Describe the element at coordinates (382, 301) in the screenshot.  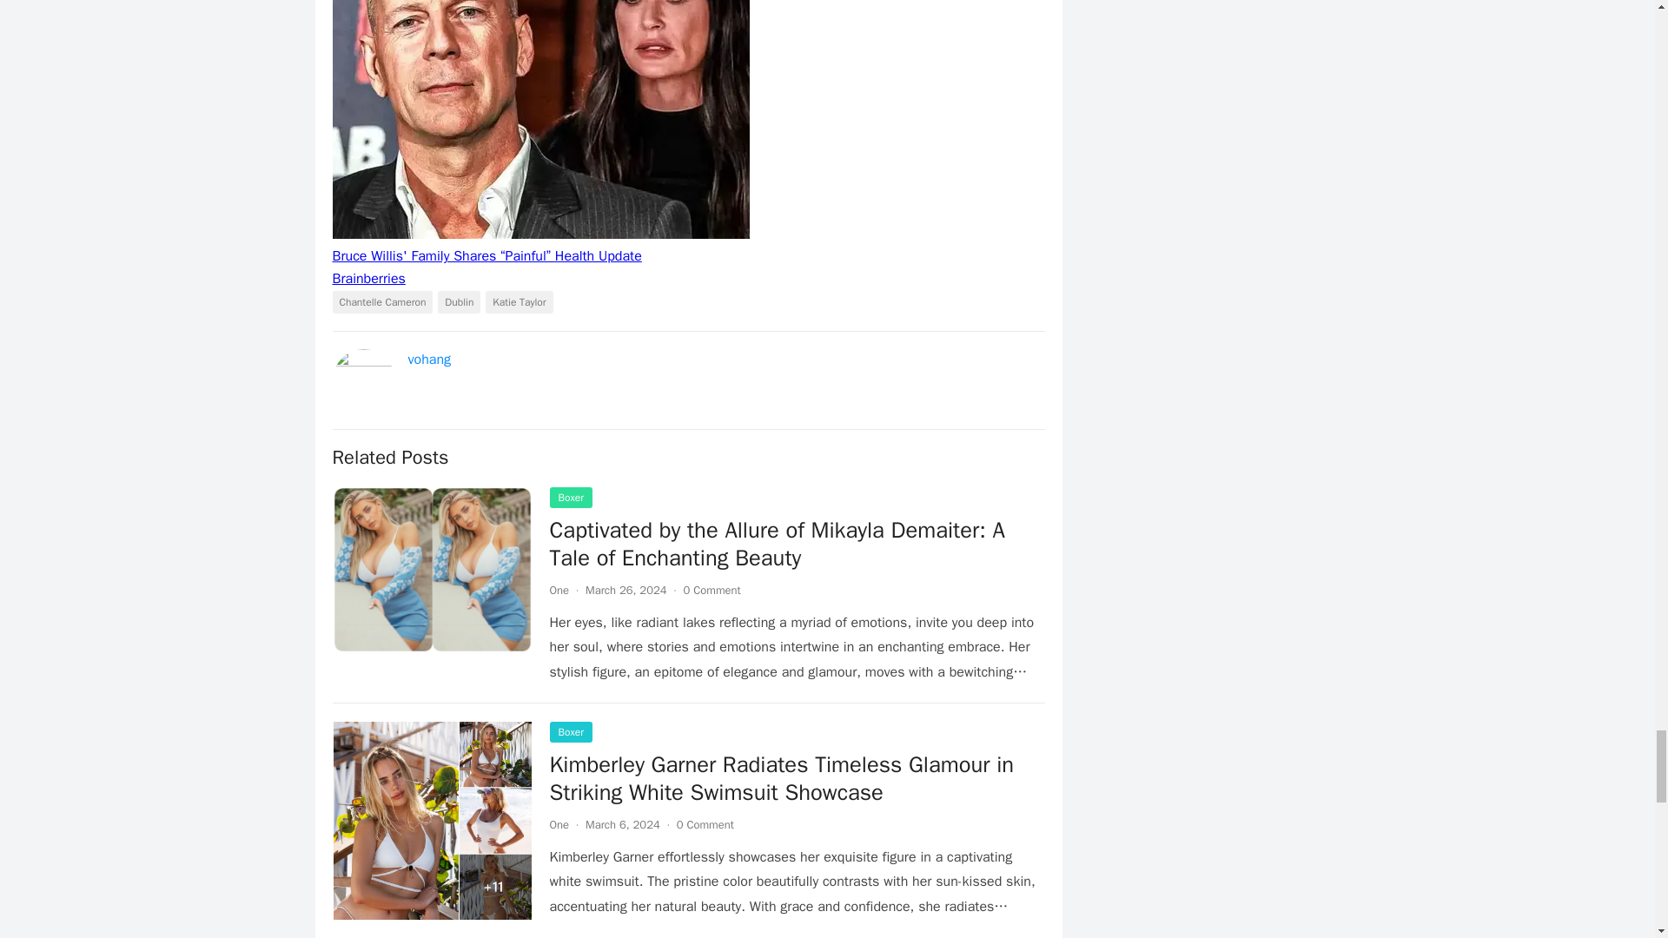
I see `Chantelle Cameron` at that location.